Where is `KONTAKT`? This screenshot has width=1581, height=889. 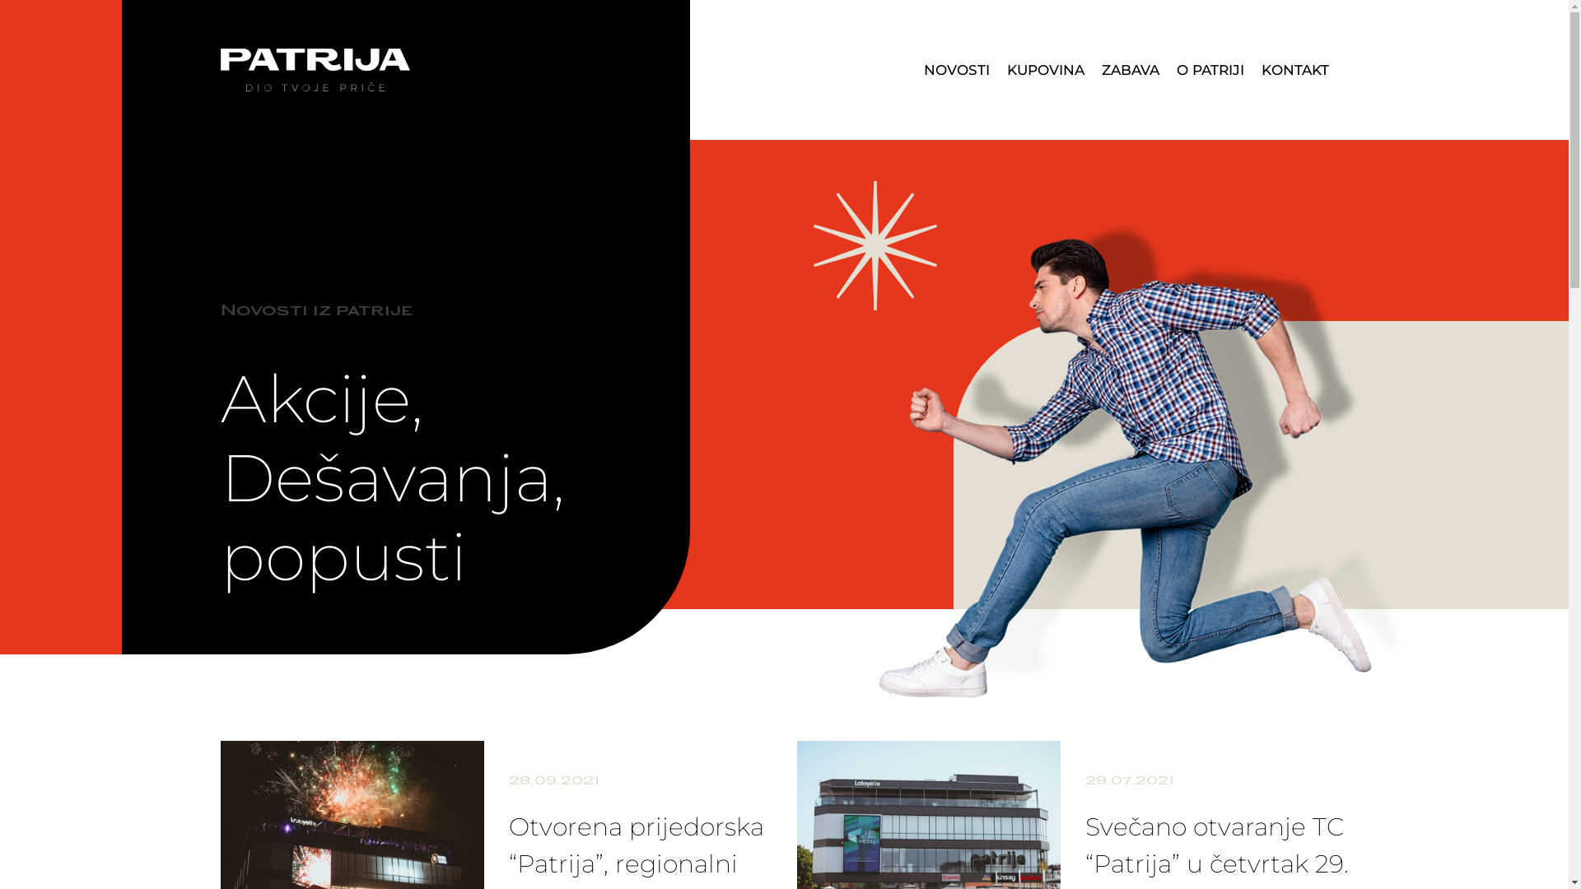
KONTAKT is located at coordinates (1295, 71).